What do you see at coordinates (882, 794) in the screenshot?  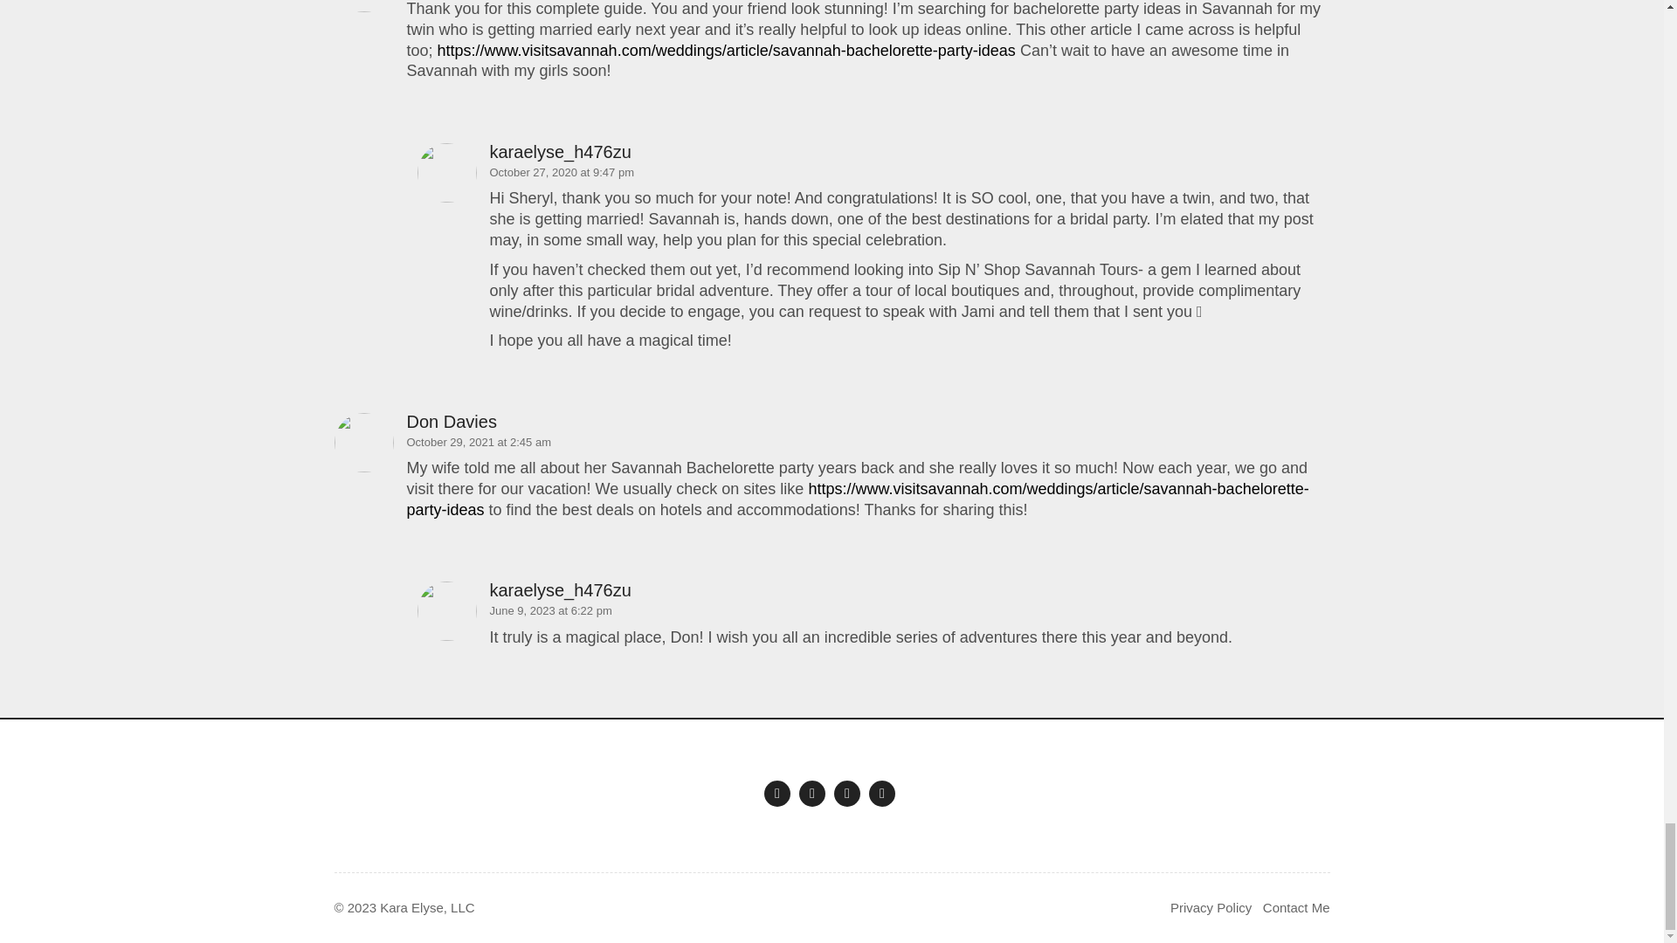 I see `Email` at bounding box center [882, 794].